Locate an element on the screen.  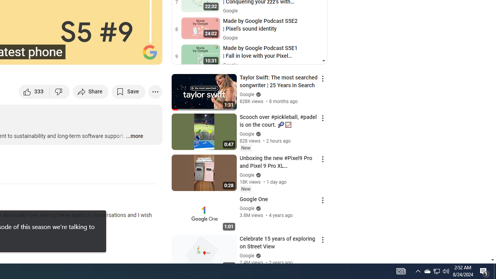
...more is located at coordinates (134, 136).